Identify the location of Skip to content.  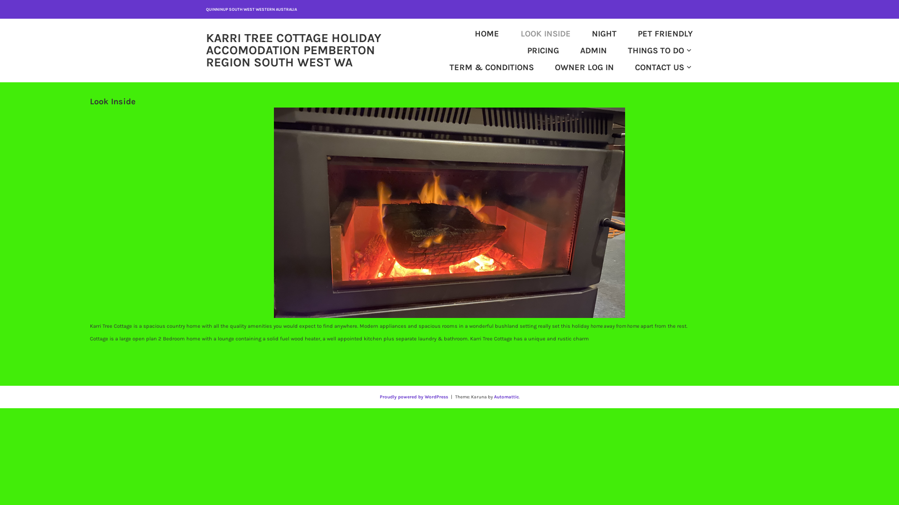
(0, 0).